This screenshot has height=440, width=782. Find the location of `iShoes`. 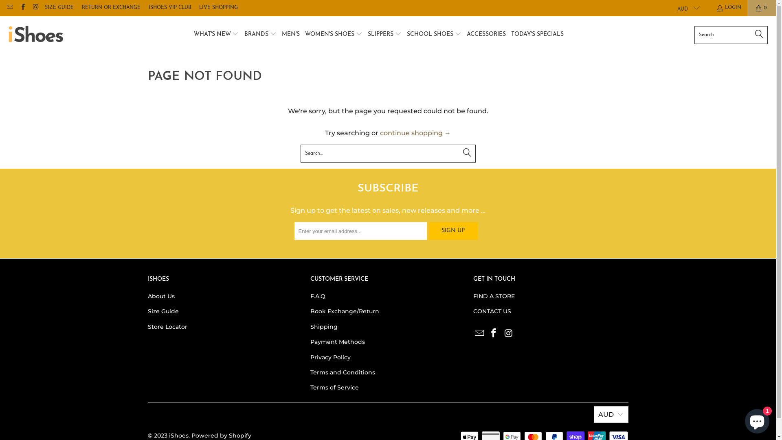

iShoes is located at coordinates (36, 35).